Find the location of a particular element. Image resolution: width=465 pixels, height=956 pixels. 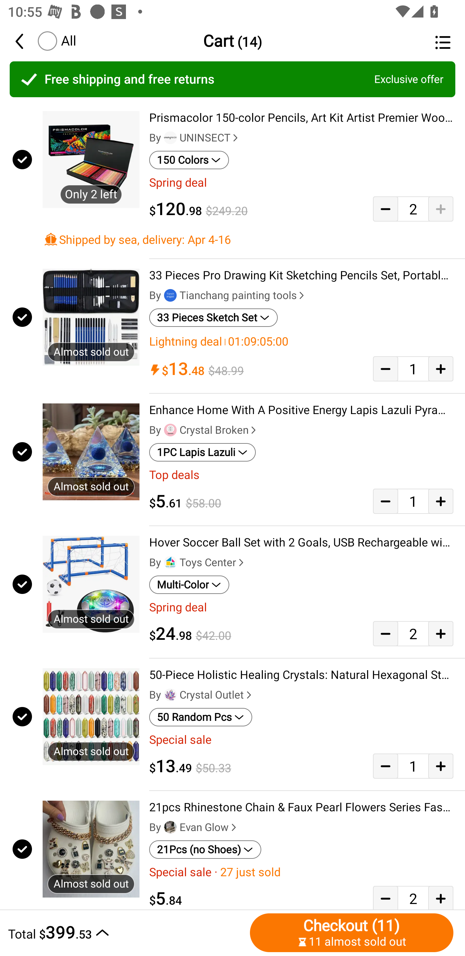

Add quantity button is located at coordinates (441, 501).